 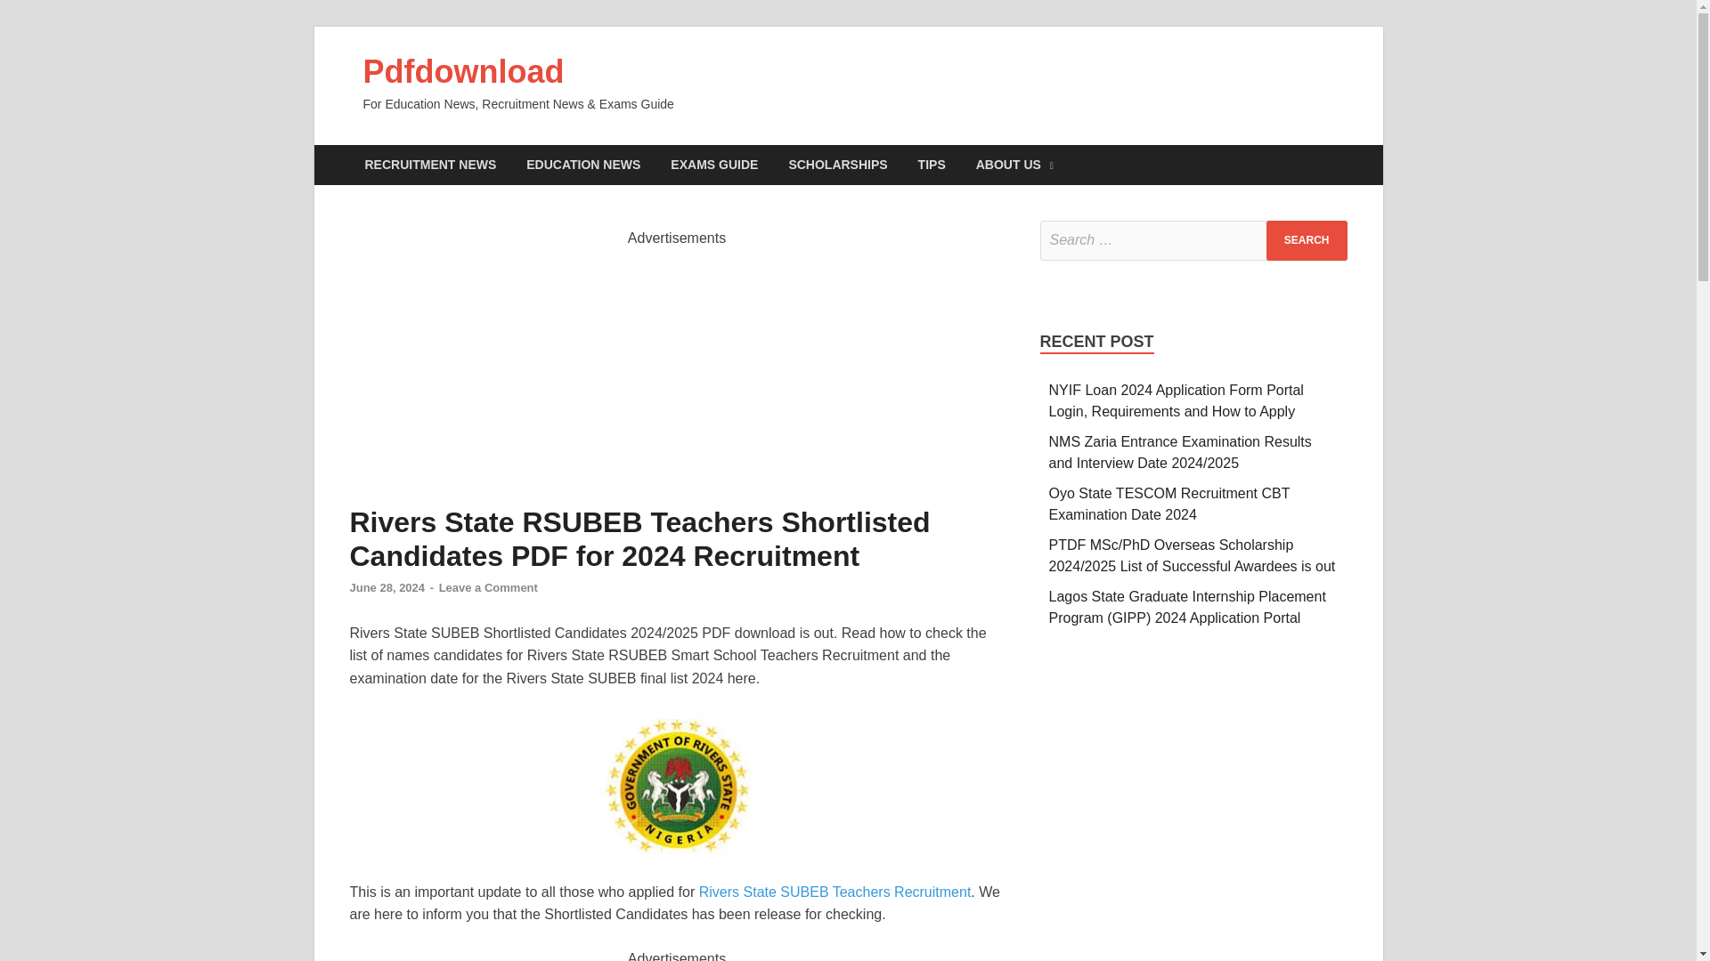 I want to click on Oyo State TESCOM Recruitment CBT Examination Date 2024, so click(x=1170, y=504).